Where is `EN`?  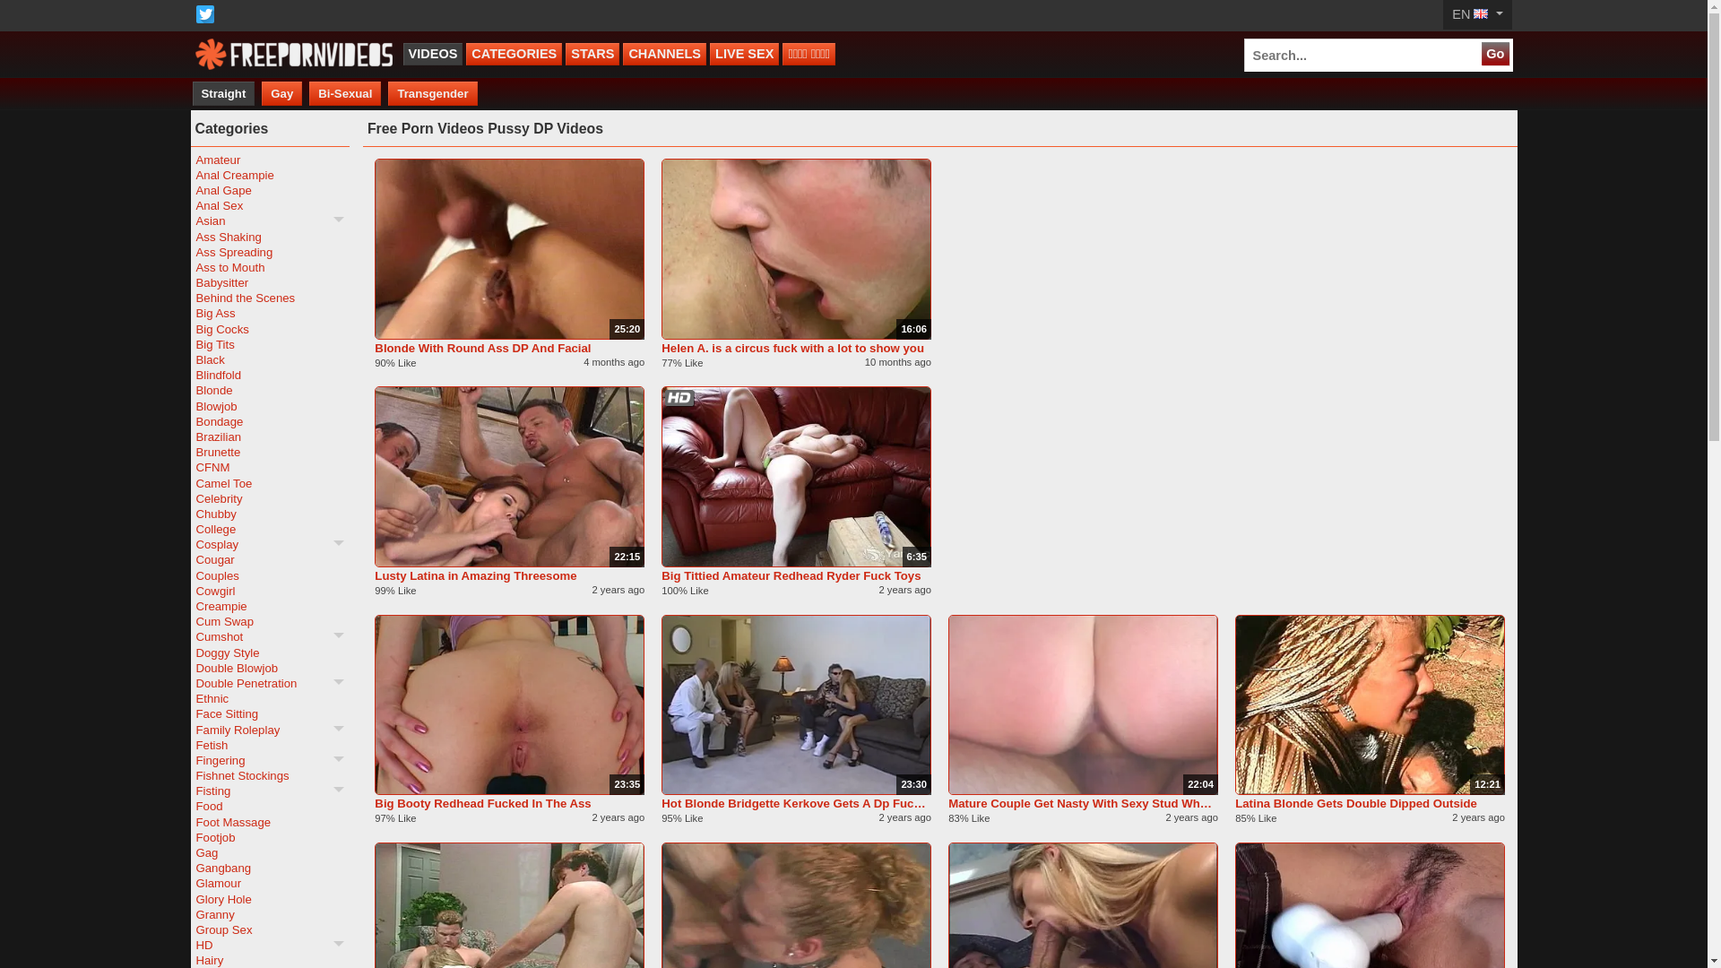 EN is located at coordinates (1477, 14).